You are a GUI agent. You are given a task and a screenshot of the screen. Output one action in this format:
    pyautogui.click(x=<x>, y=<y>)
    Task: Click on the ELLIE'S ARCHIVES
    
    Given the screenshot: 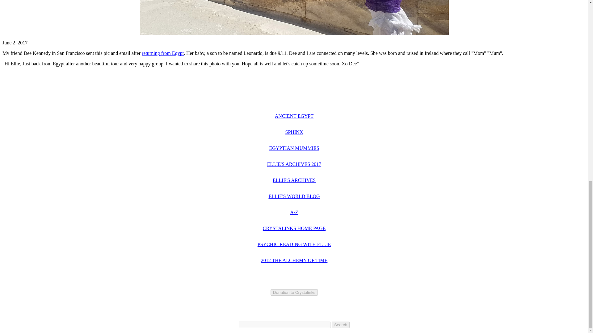 What is the action you would take?
    pyautogui.click(x=294, y=180)
    